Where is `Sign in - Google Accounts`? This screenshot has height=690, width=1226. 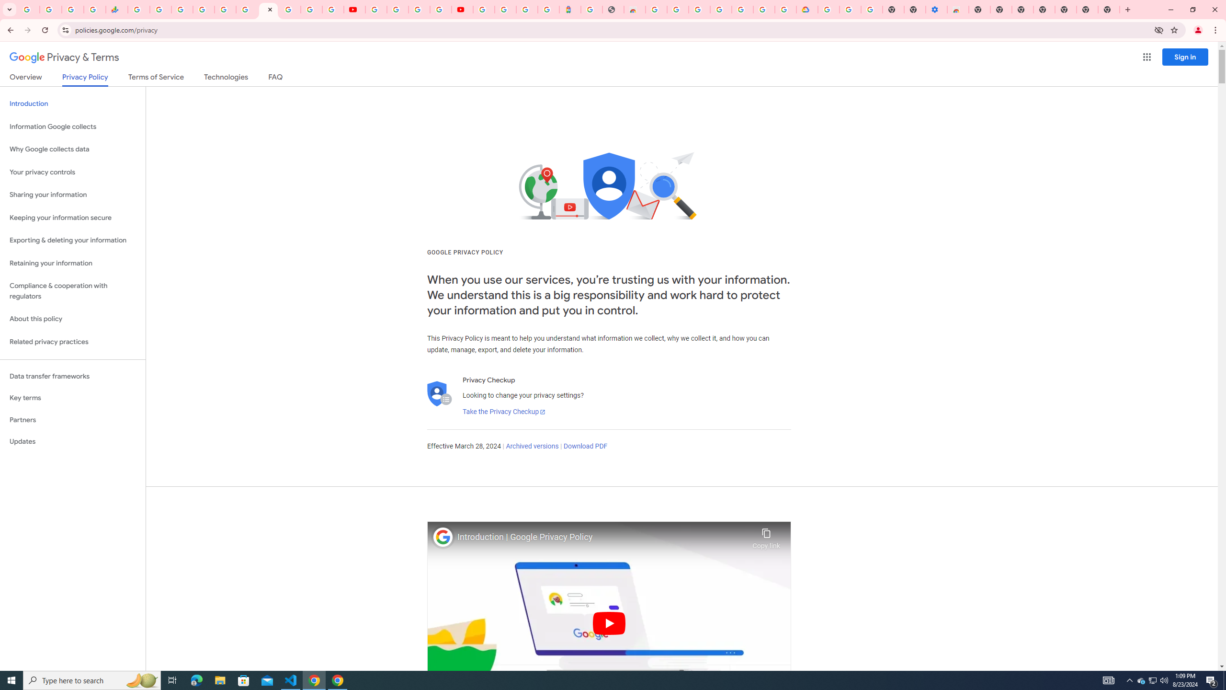
Sign in - Google Accounts is located at coordinates (829, 10).